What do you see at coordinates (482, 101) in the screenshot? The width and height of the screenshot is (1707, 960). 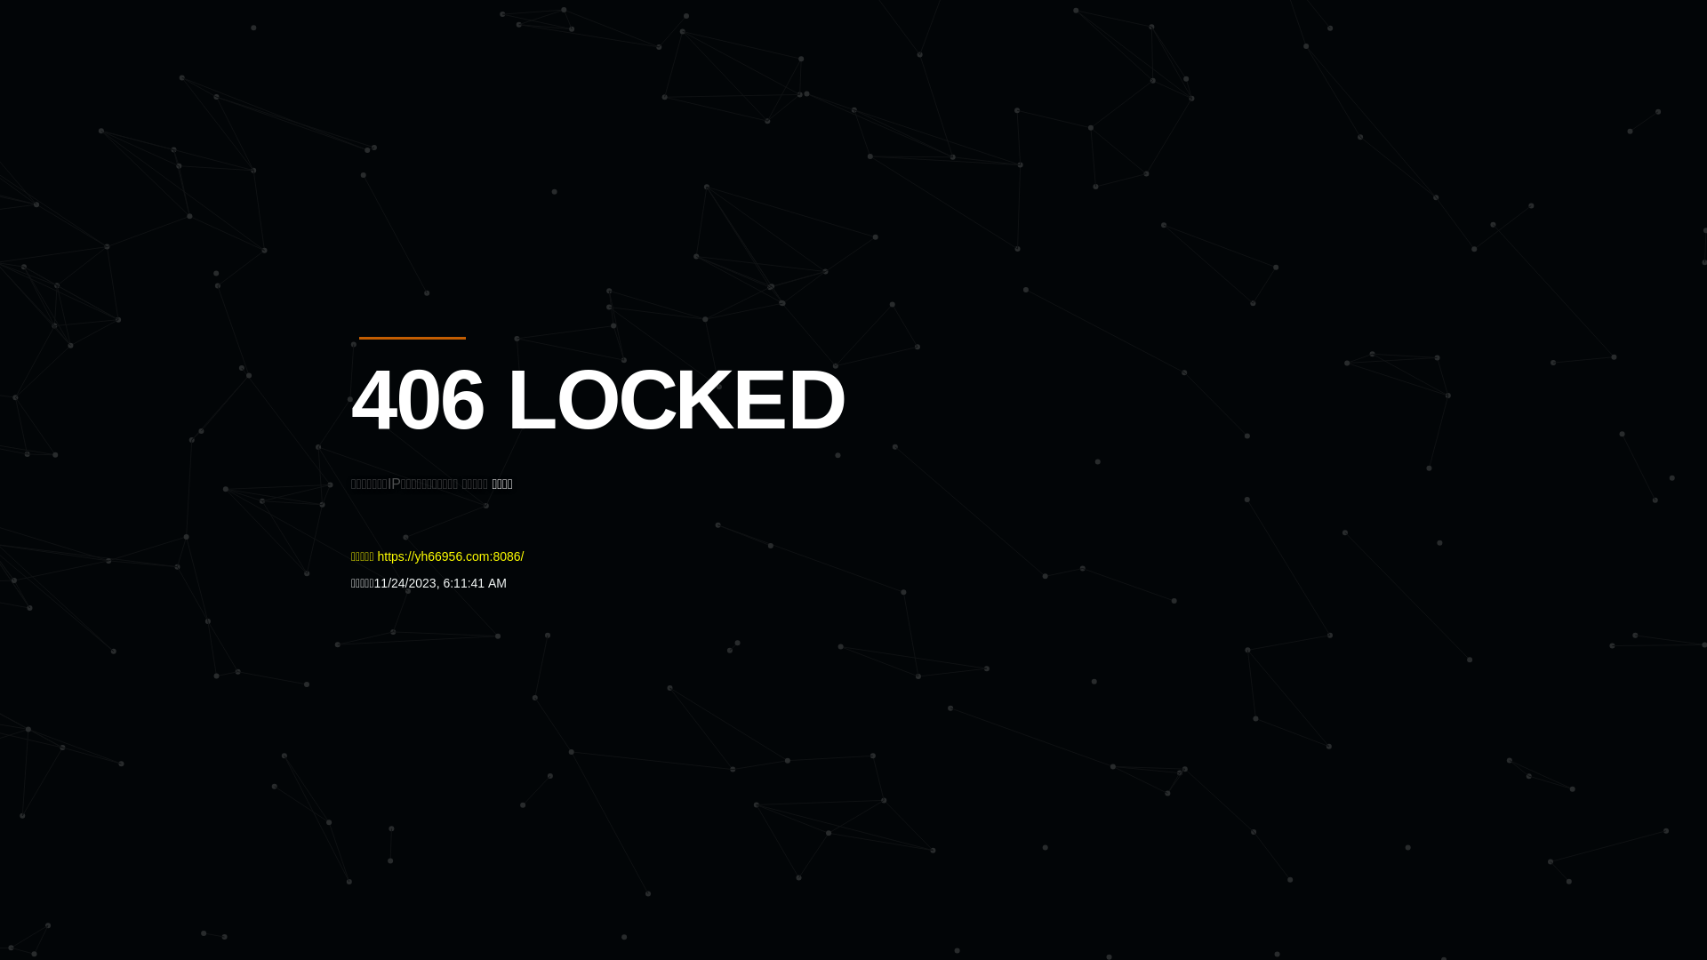 I see `Quatro` at bounding box center [482, 101].